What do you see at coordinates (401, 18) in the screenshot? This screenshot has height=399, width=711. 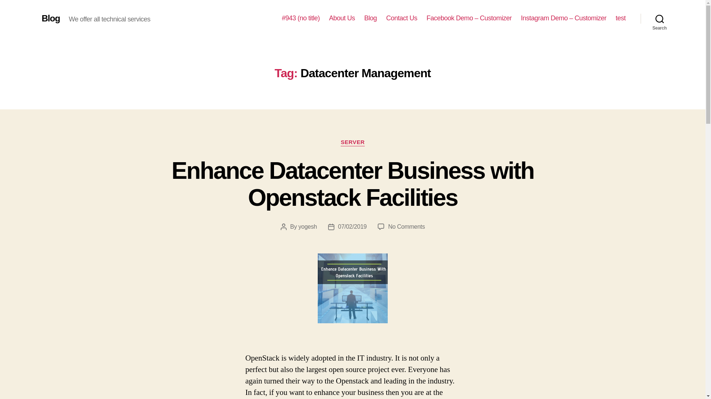 I see `Contact Us` at bounding box center [401, 18].